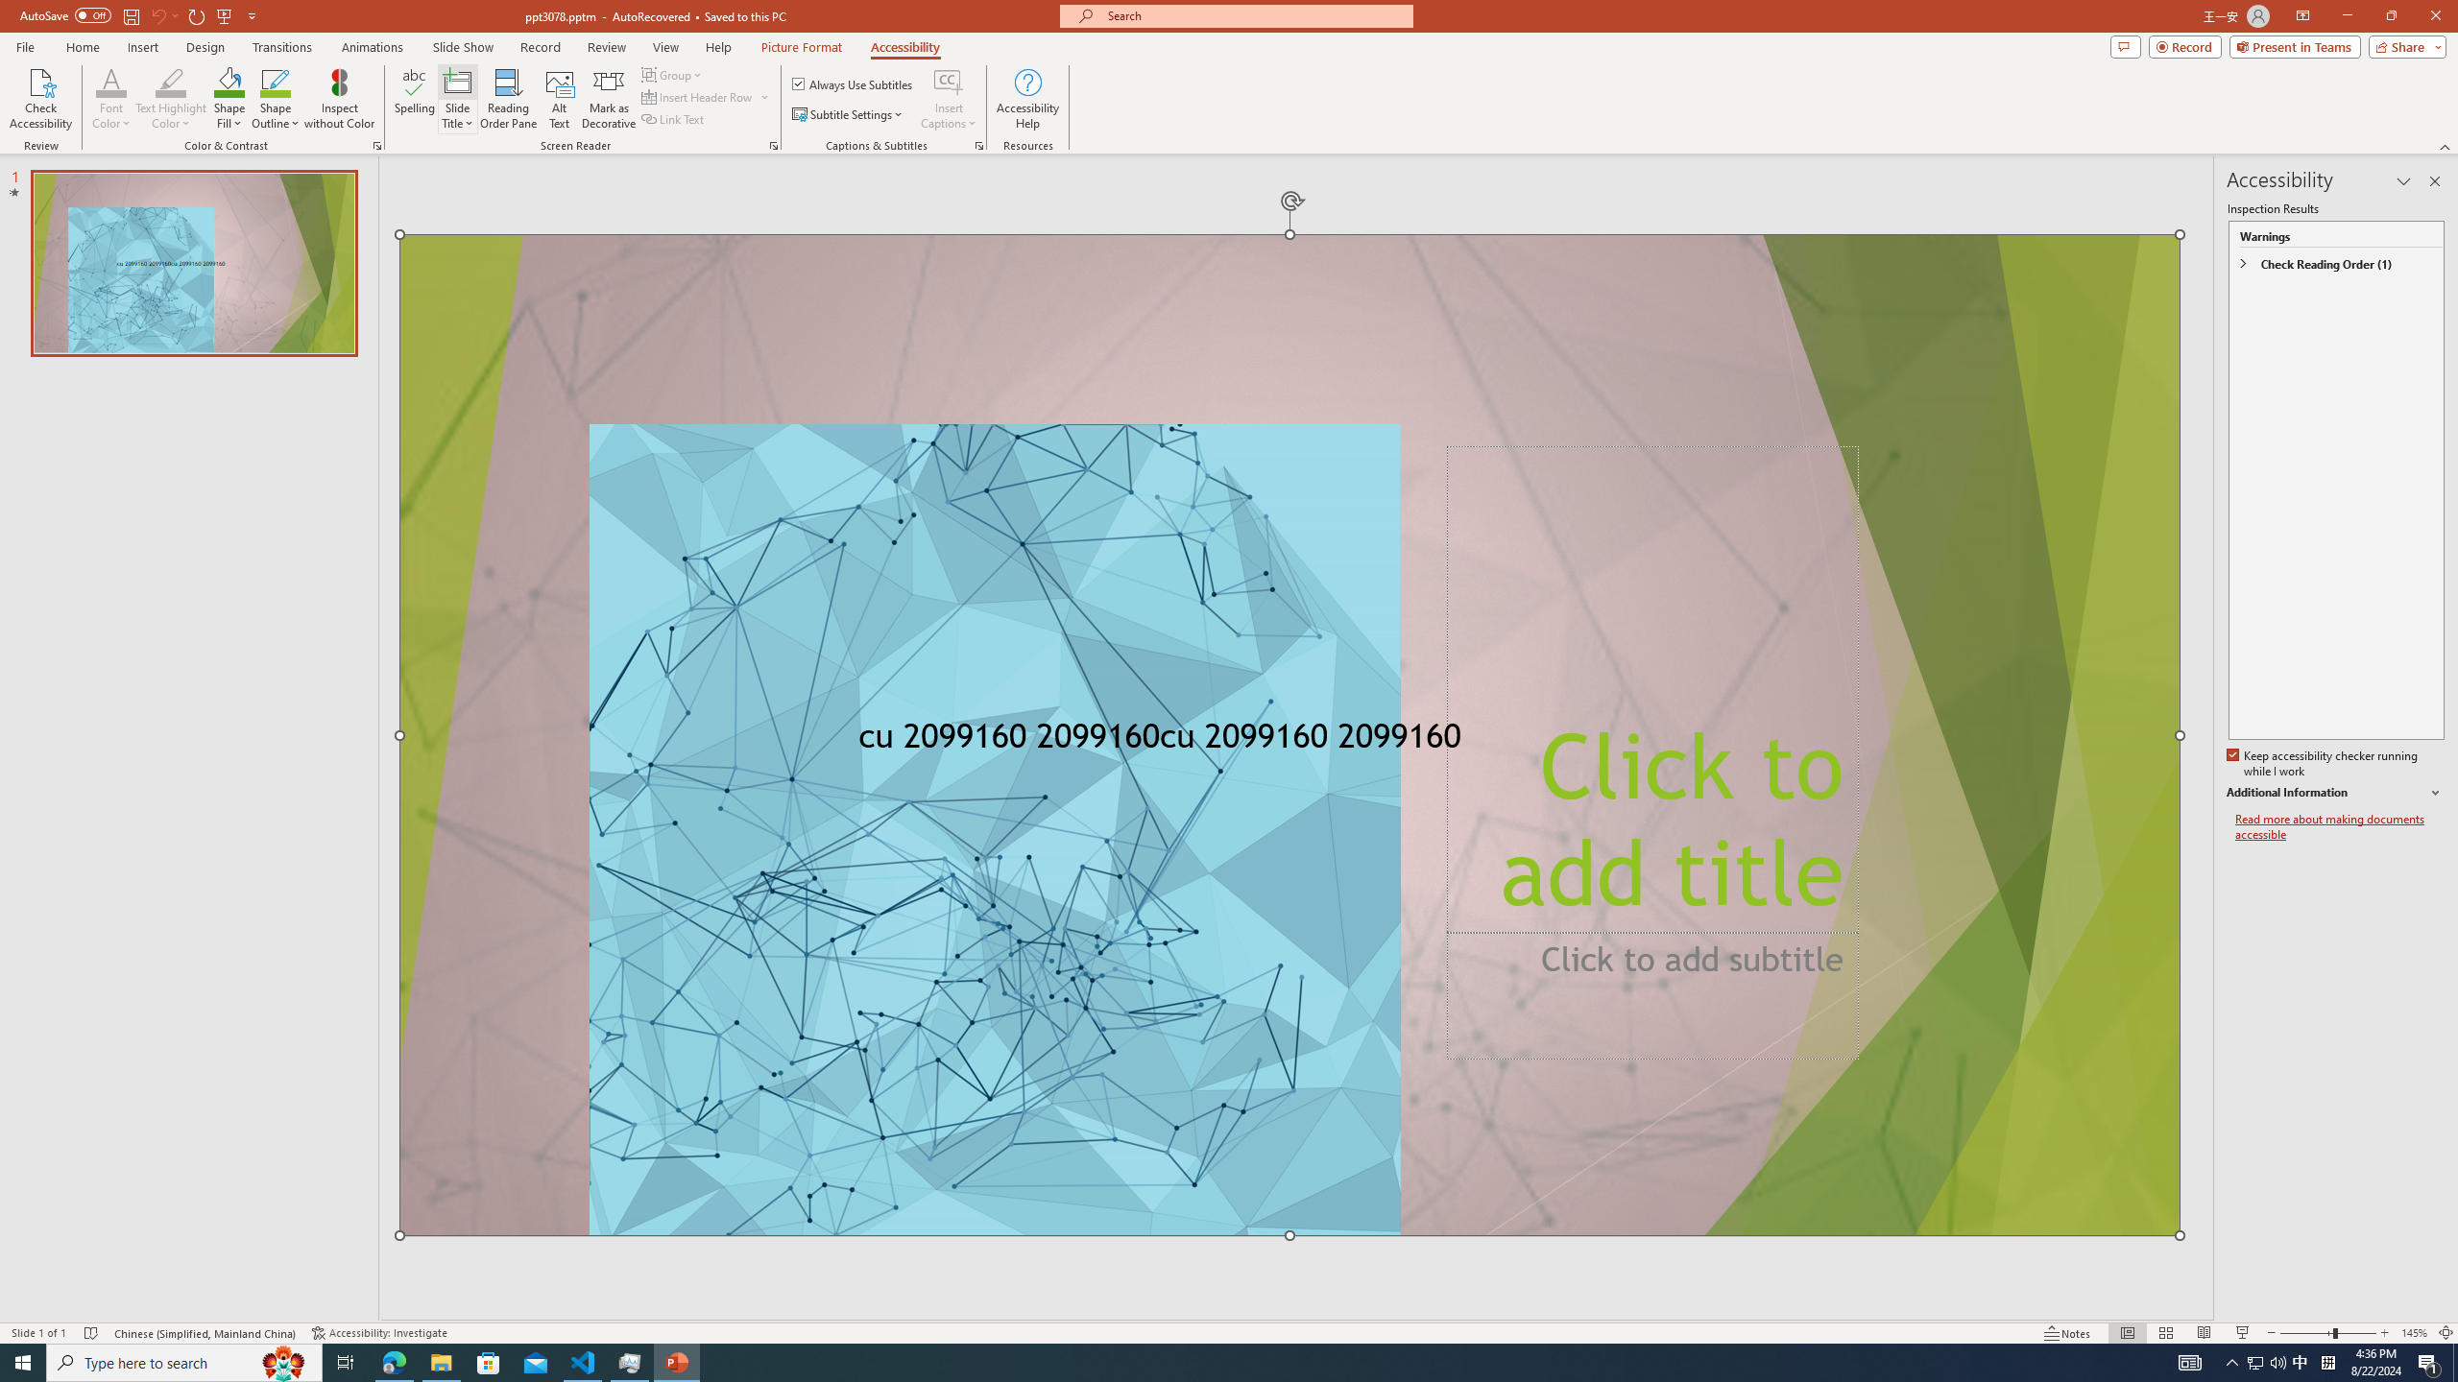  What do you see at coordinates (673, 75) in the screenshot?
I see `Group` at bounding box center [673, 75].